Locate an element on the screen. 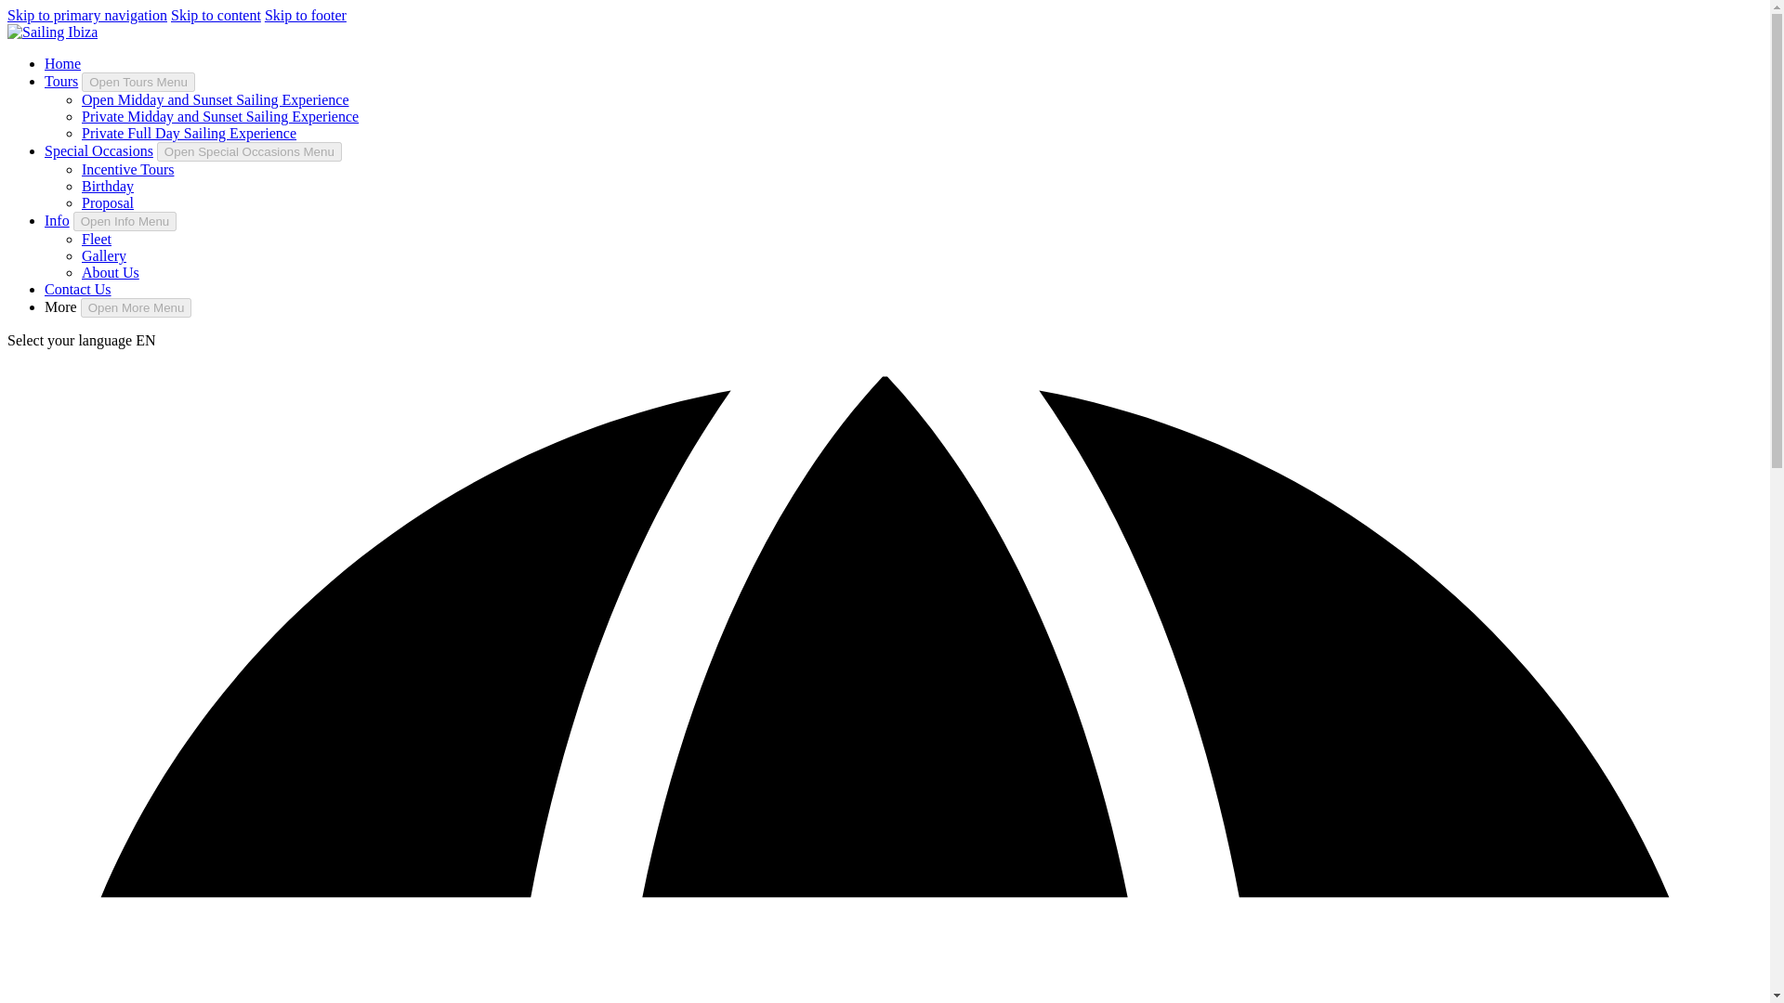 The image size is (1784, 1003). Private Midday and Sunset Sailing Experience is located at coordinates (219, 115).